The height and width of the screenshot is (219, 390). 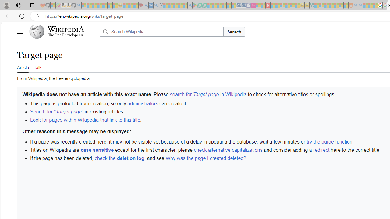 What do you see at coordinates (20, 32) in the screenshot?
I see `Main menu` at bounding box center [20, 32].